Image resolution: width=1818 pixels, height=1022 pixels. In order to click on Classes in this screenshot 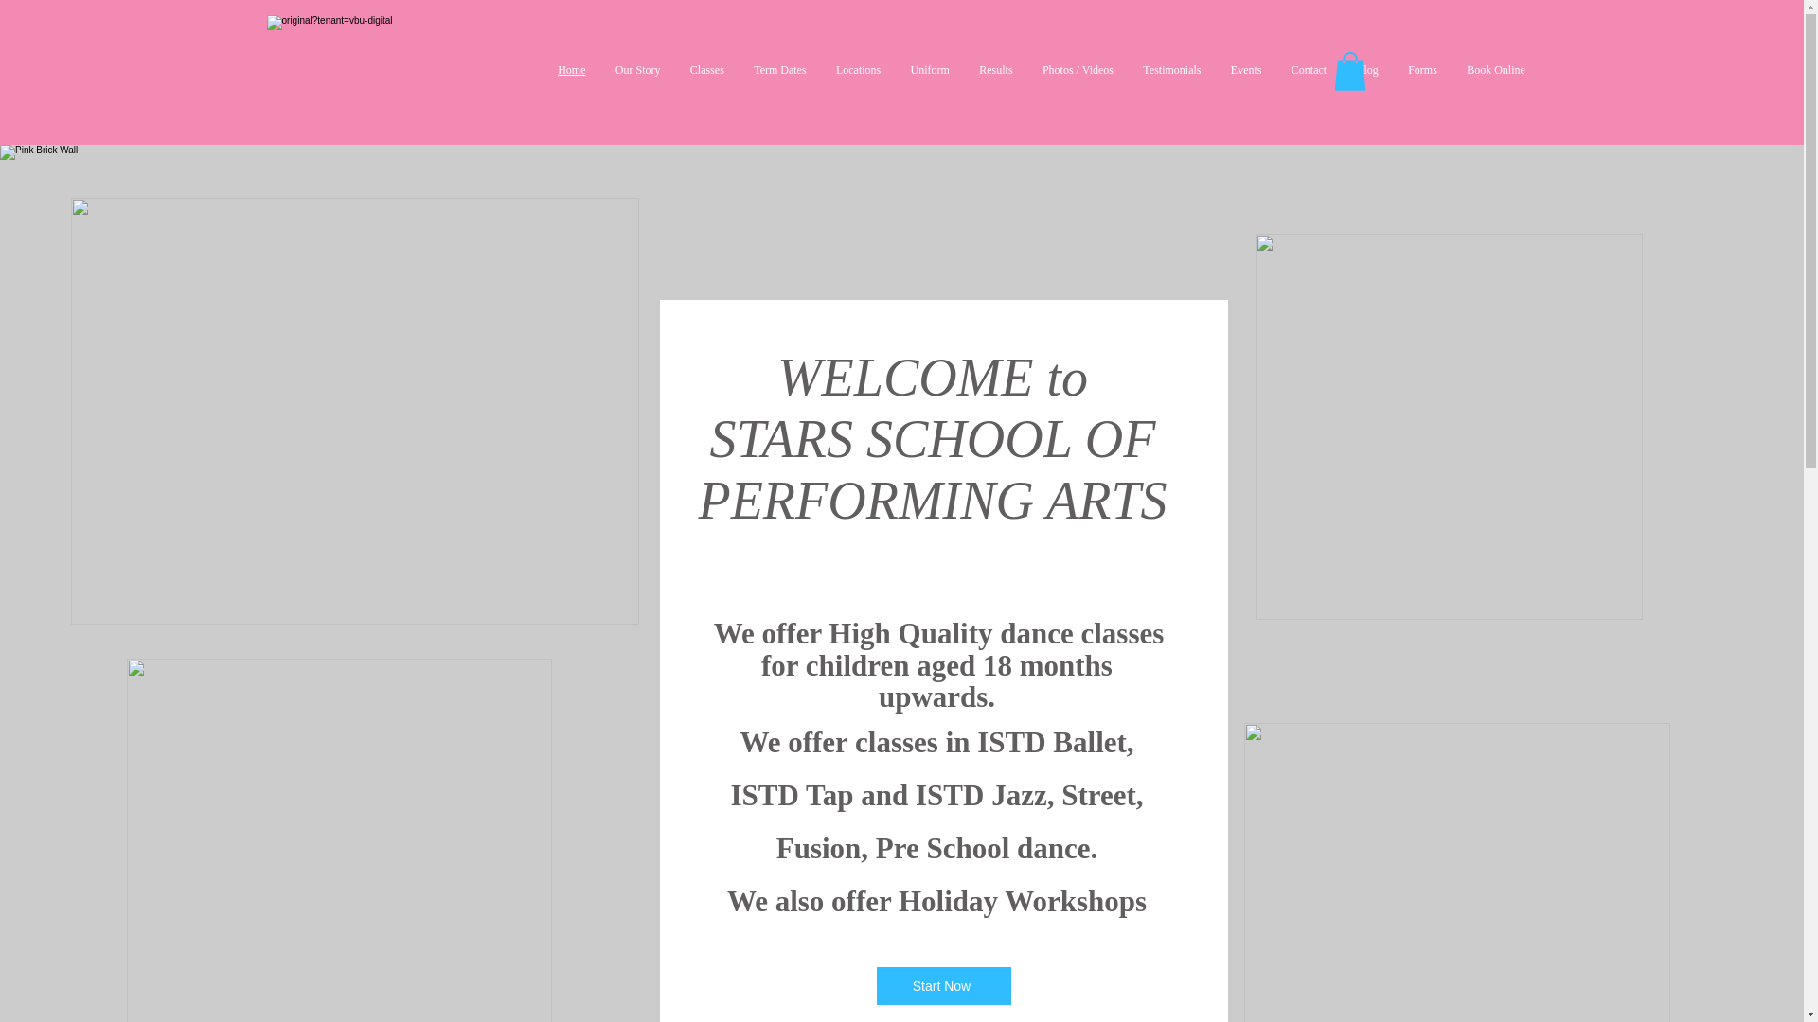, I will do `click(706, 70)`.